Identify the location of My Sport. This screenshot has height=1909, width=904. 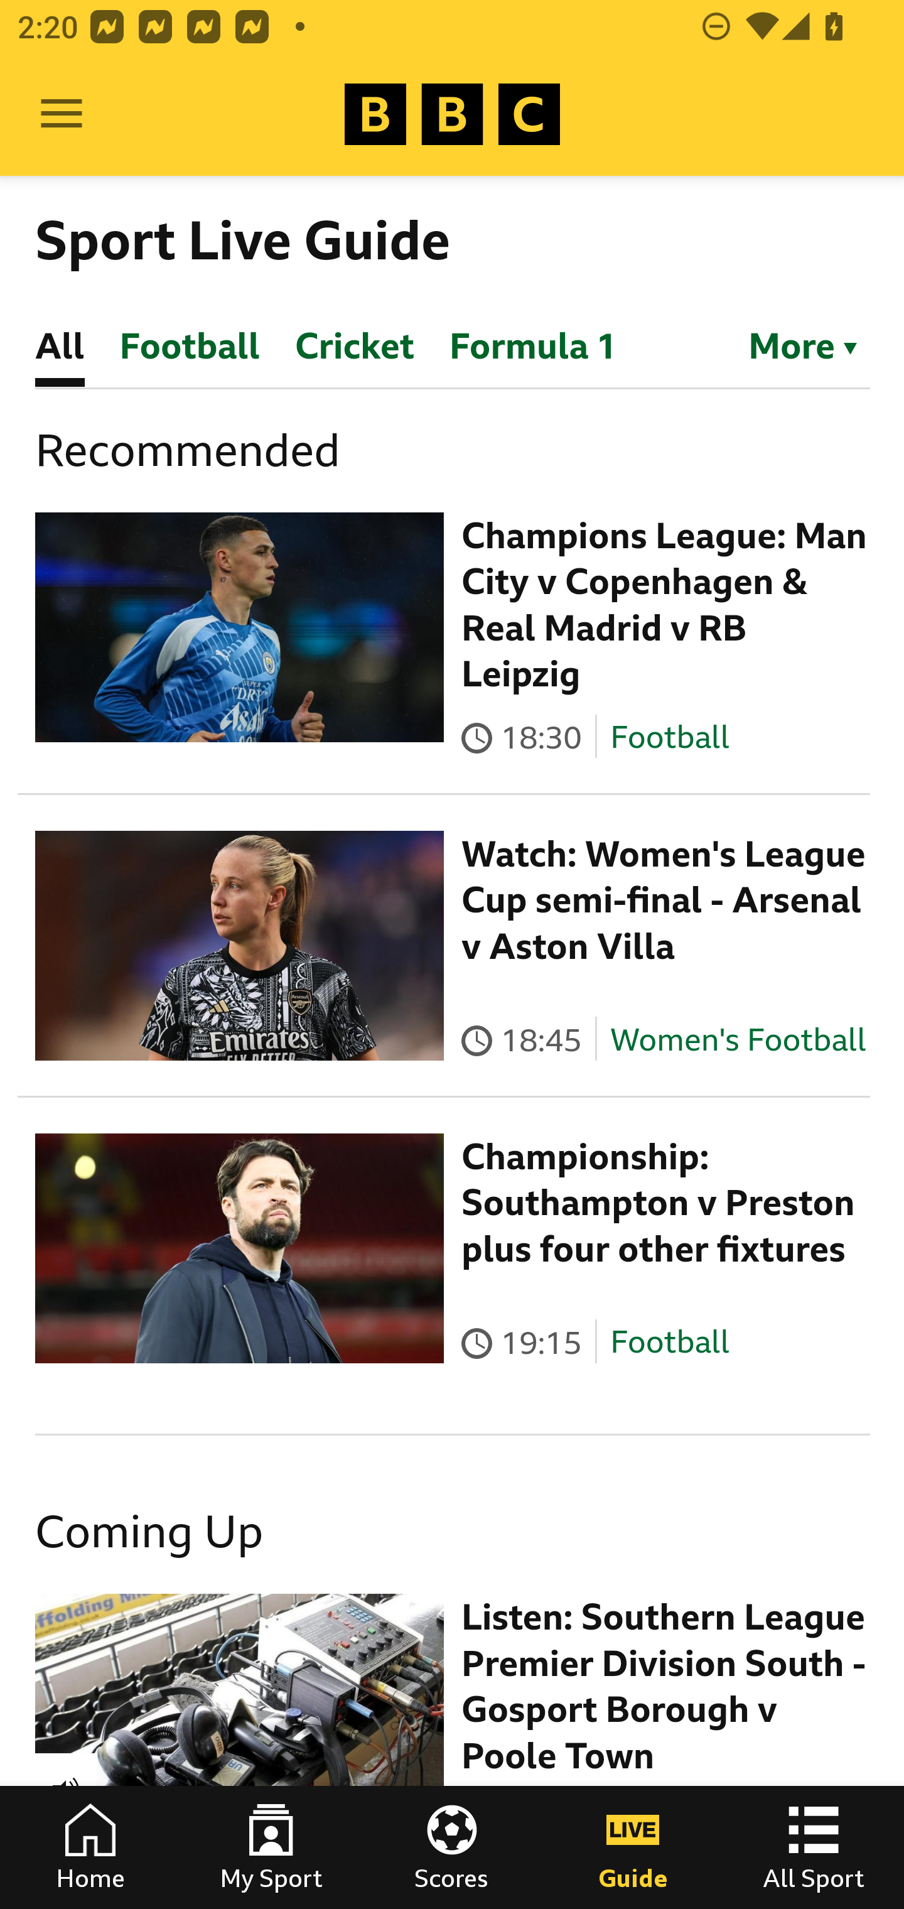
(271, 1847).